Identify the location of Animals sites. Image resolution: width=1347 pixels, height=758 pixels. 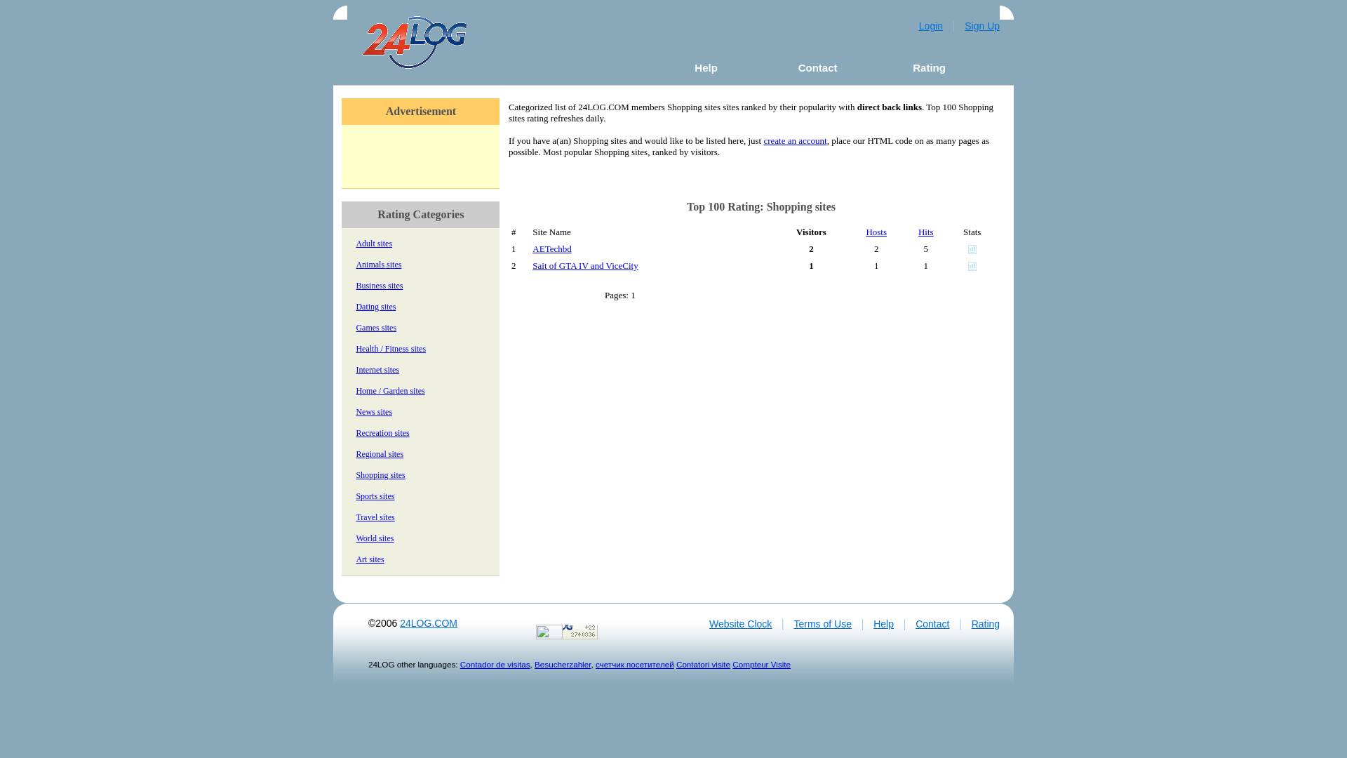
(378, 265).